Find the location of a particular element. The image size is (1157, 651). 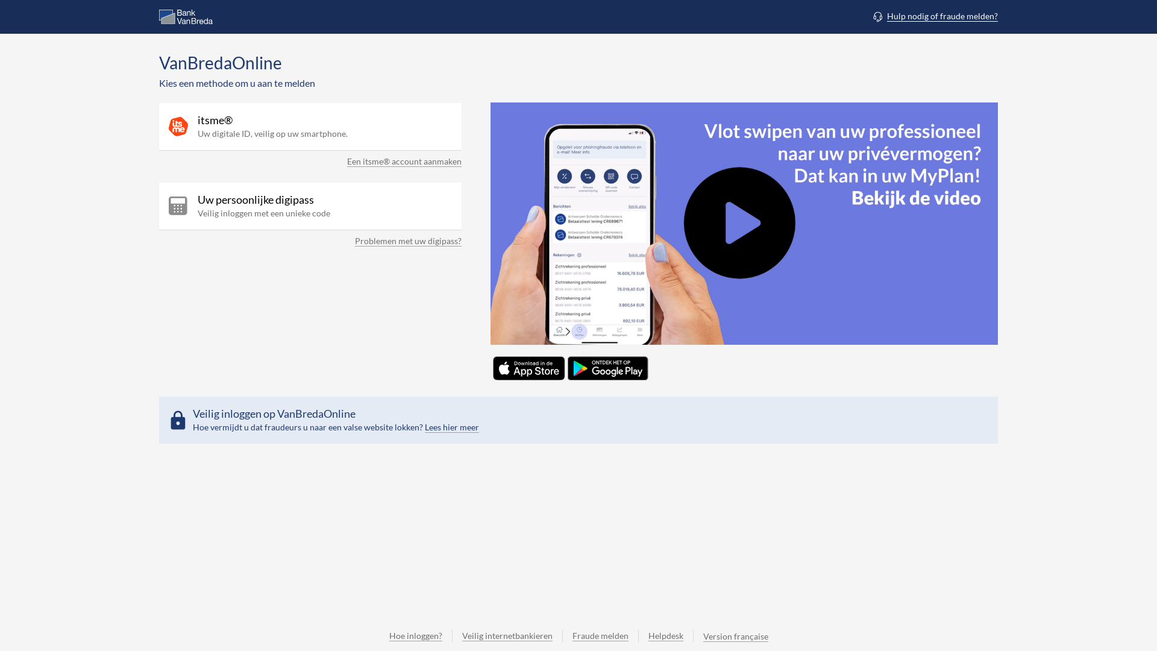

Problemen met uw digipass? is located at coordinates (409, 244).